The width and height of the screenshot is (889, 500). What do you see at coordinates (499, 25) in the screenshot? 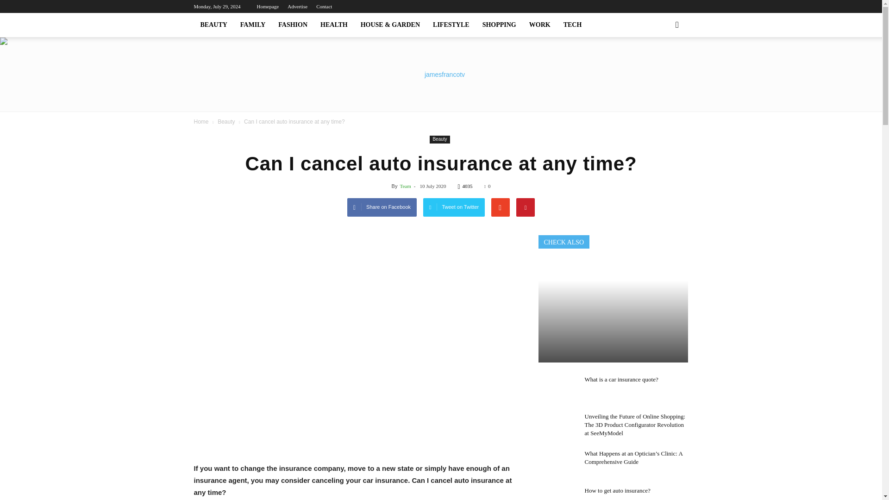
I see `SHOPPING` at bounding box center [499, 25].